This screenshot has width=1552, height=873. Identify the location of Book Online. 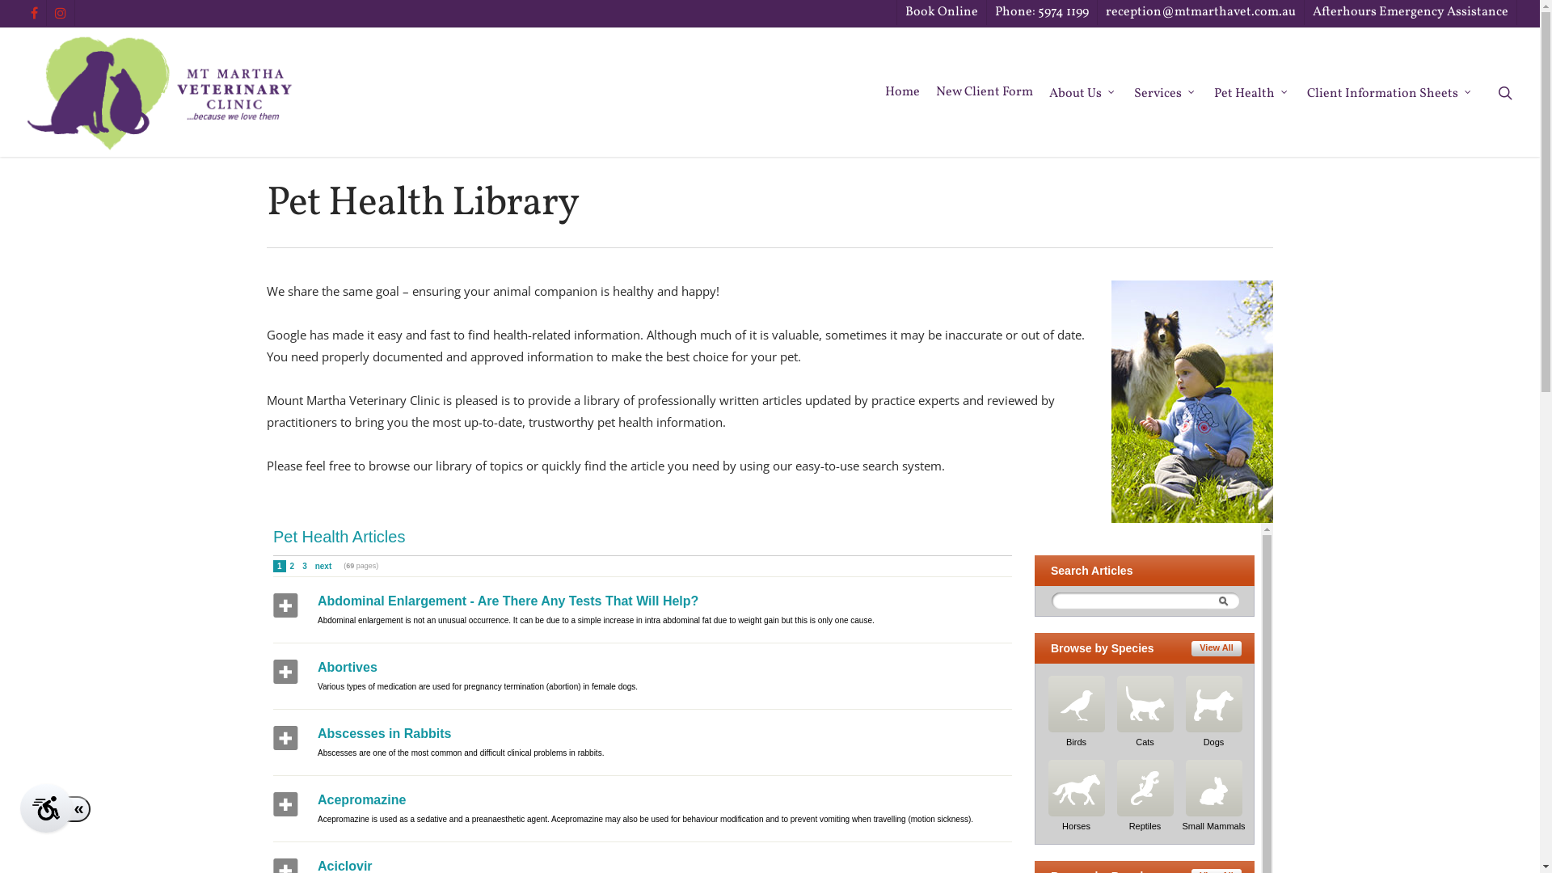
(941, 13).